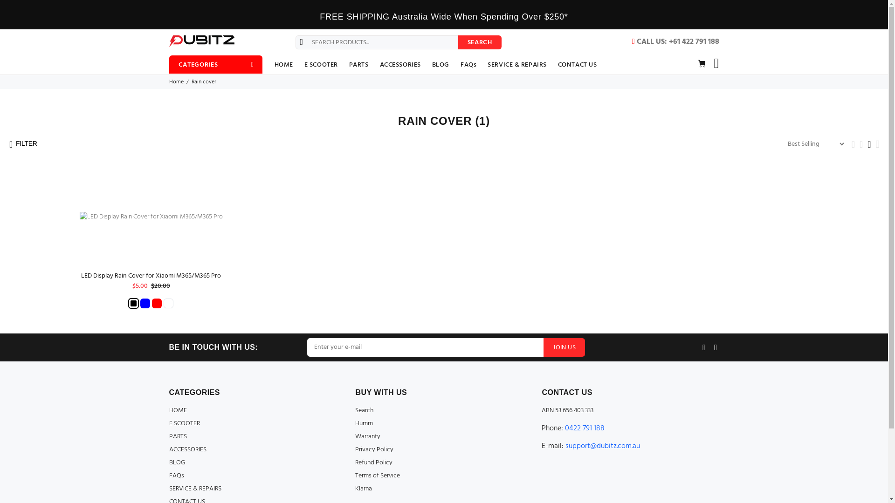 The width and height of the screenshot is (895, 503). What do you see at coordinates (359, 64) in the screenshot?
I see `PARTS` at bounding box center [359, 64].